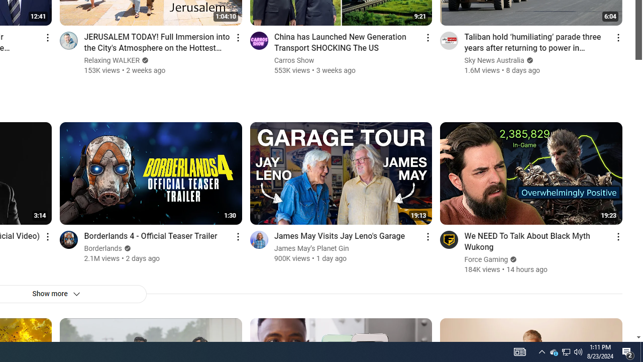 The width and height of the screenshot is (643, 362). What do you see at coordinates (112, 60) in the screenshot?
I see `Relaxing WALKER` at bounding box center [112, 60].